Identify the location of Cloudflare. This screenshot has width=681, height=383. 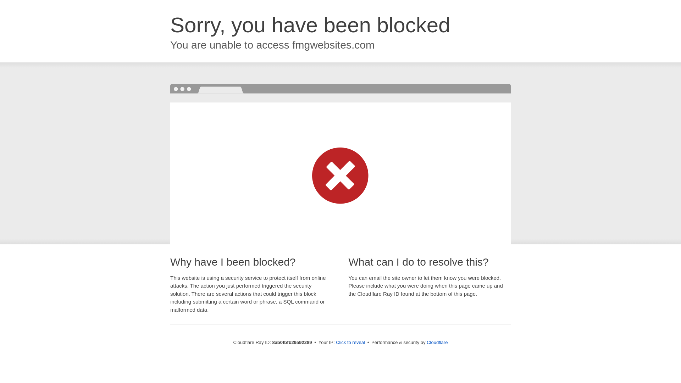
(437, 342).